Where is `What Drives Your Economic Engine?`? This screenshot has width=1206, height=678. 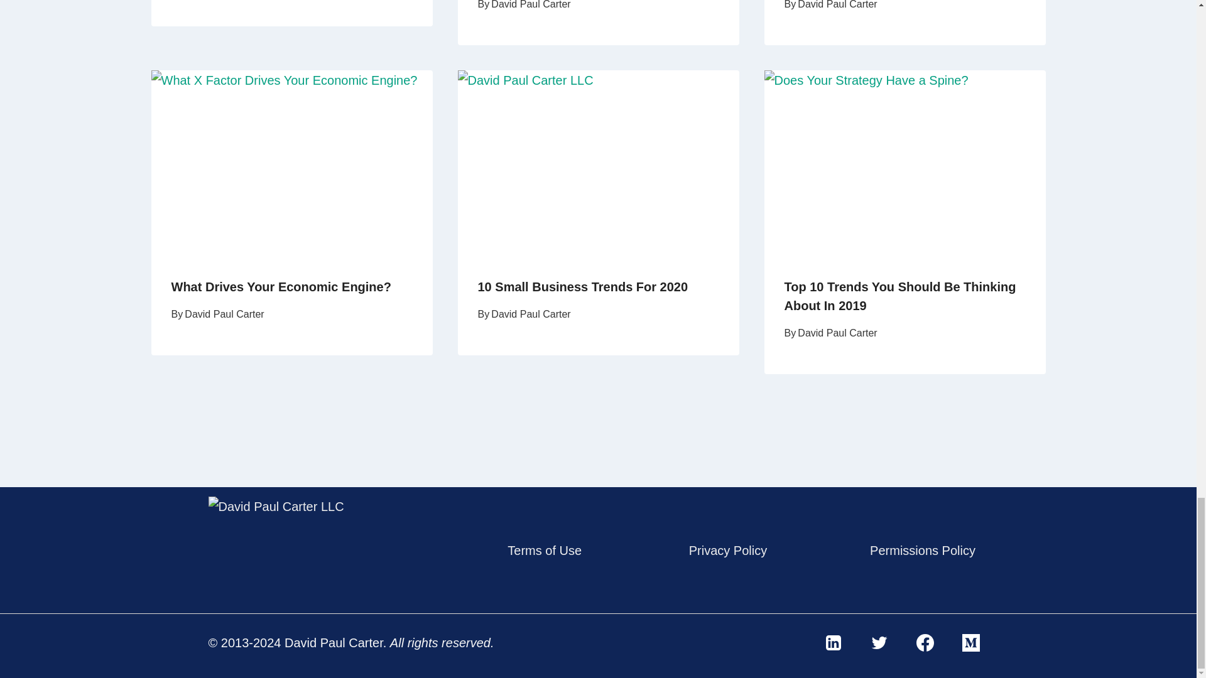 What Drives Your Economic Engine? is located at coordinates (281, 286).